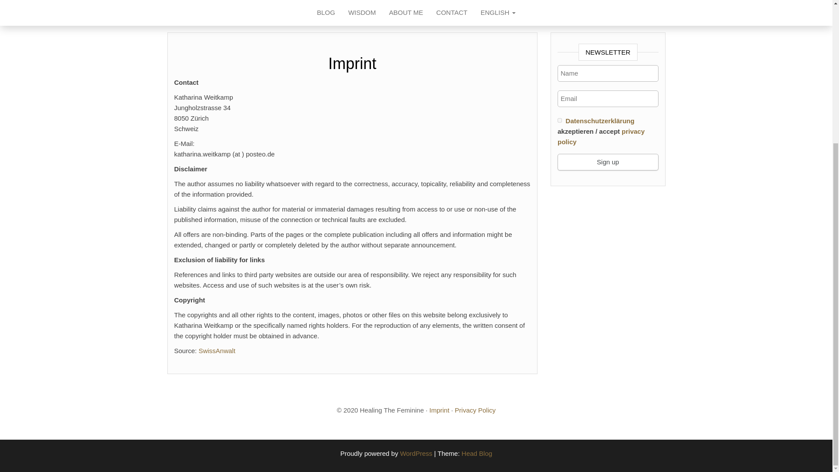  I want to click on Head Blog, so click(476, 454).